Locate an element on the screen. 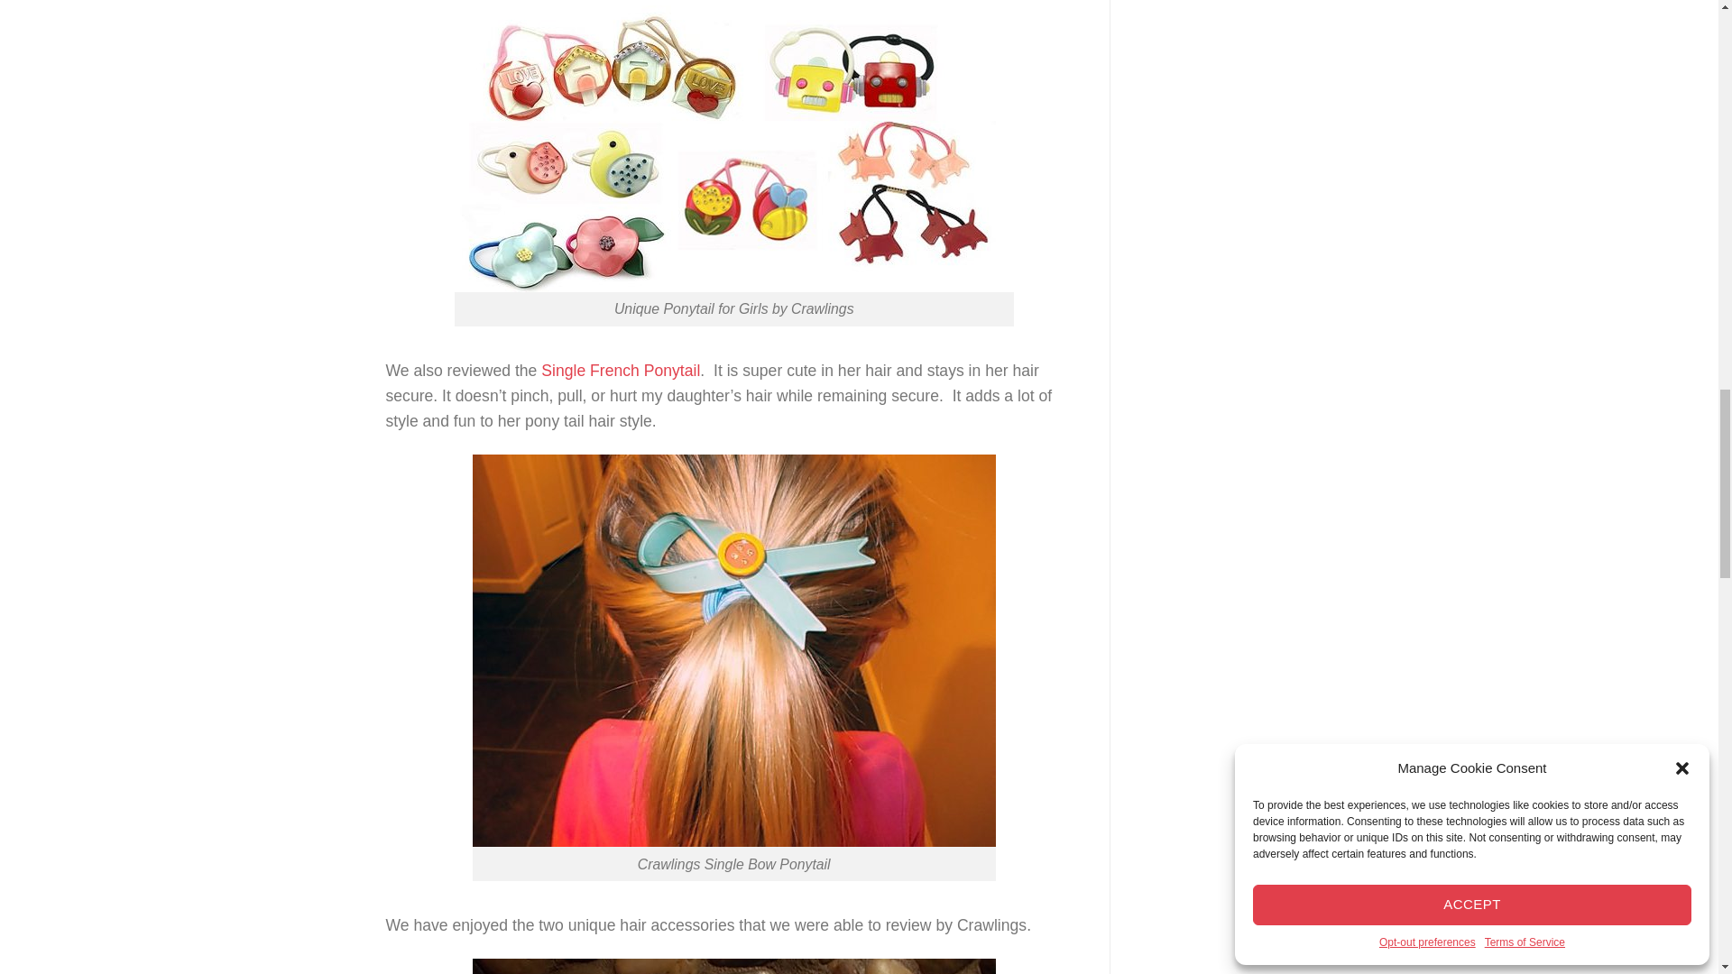 This screenshot has width=1732, height=974. Unique Ponytail for Girls by Crawlings is located at coordinates (733, 149).